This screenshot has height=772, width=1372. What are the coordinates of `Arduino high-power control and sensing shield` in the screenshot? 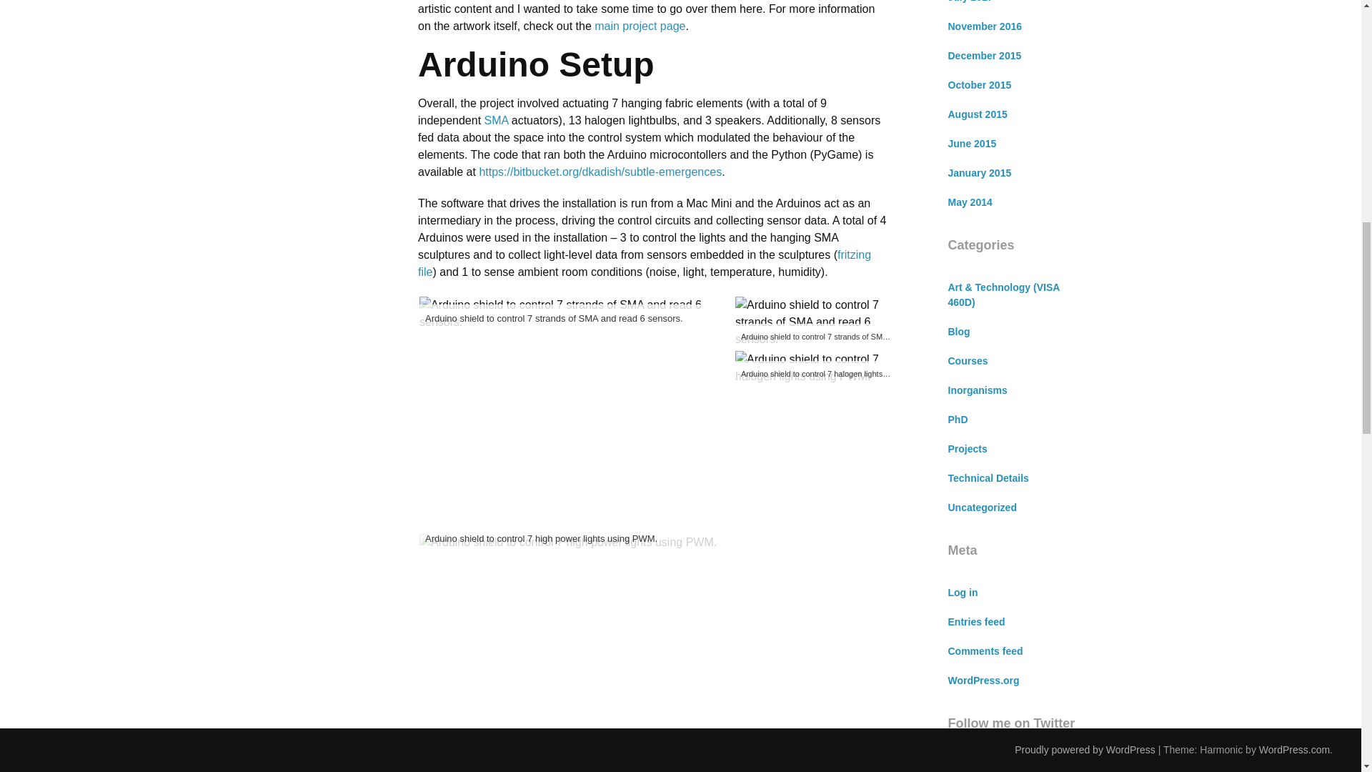 It's located at (812, 322).